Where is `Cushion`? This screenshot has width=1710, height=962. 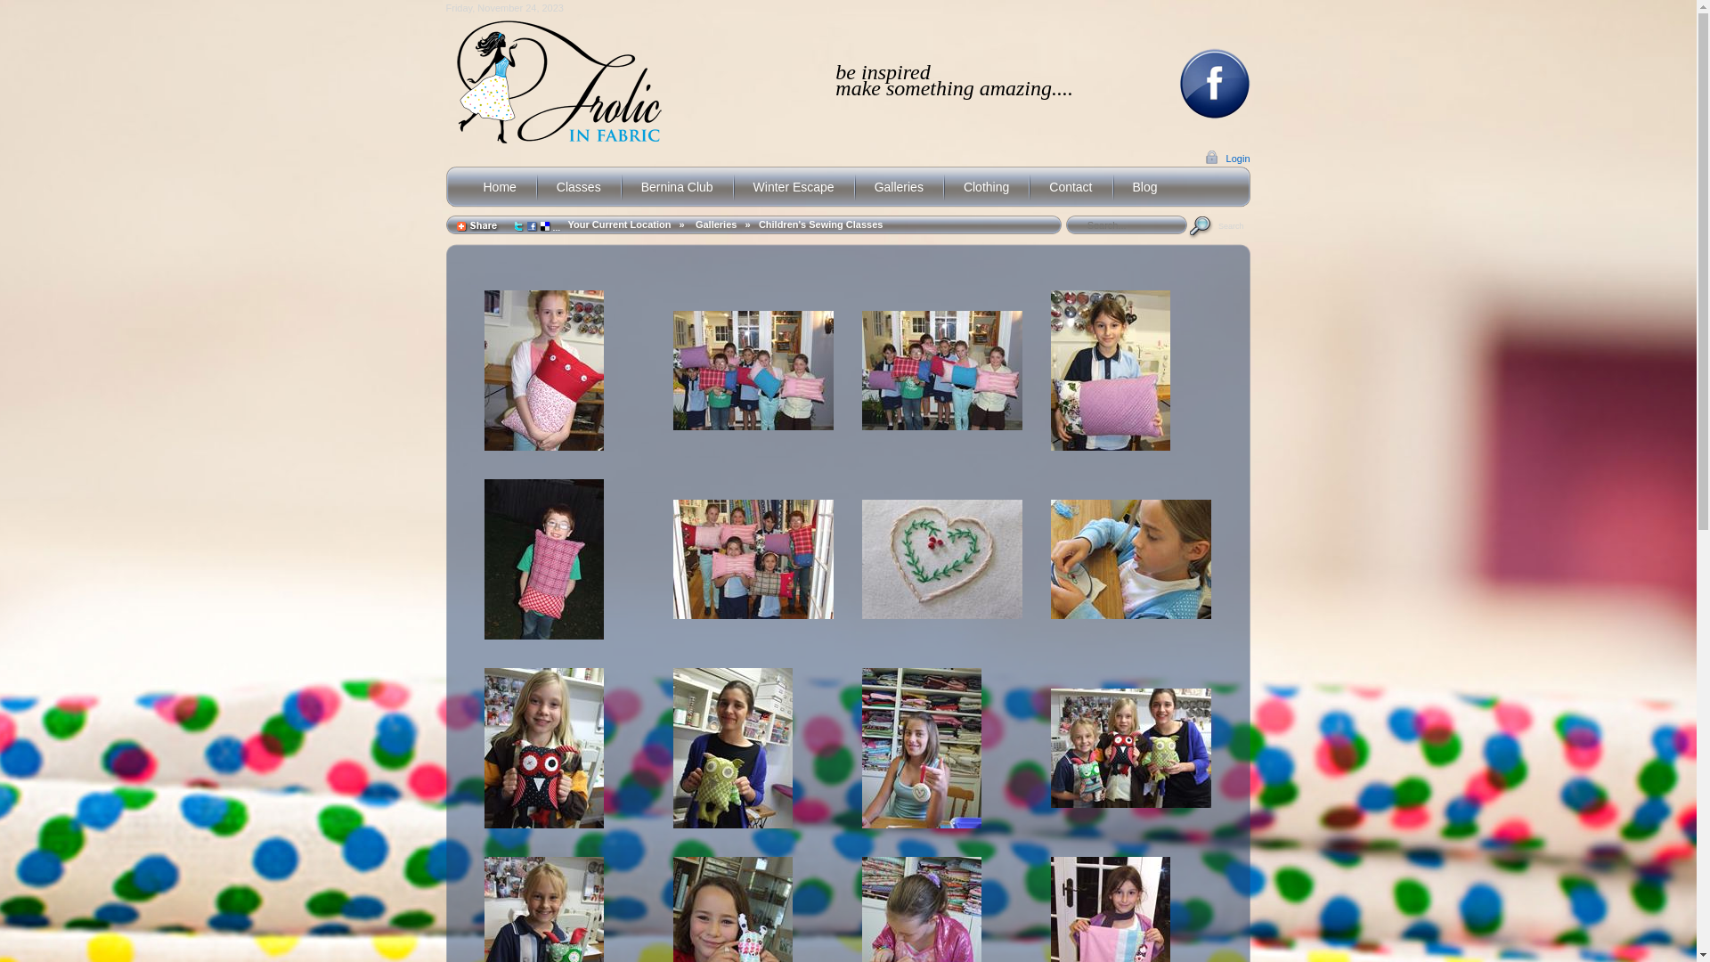
Cushion is located at coordinates (544, 559).